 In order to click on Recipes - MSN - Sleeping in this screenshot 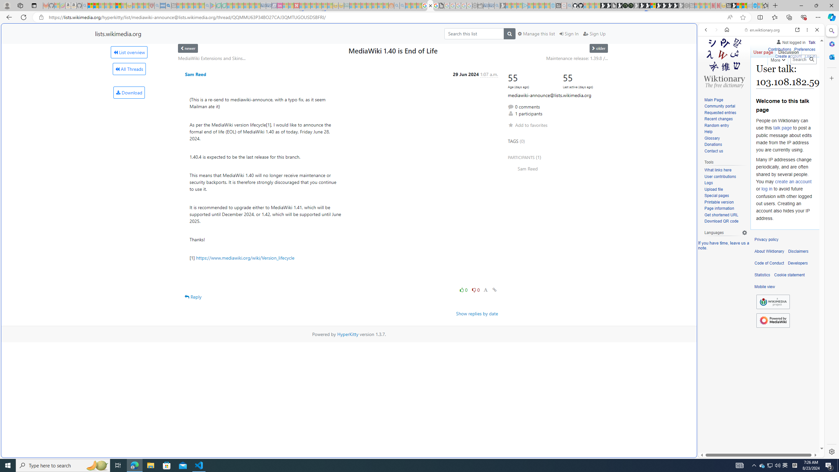, I will do `click(135, 6)`.